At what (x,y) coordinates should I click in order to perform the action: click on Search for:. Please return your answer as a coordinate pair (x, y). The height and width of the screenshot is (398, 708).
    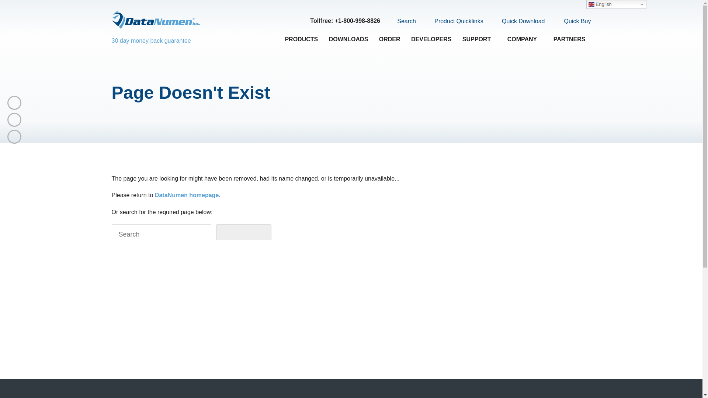
    Looking at the image, I should click on (161, 235).